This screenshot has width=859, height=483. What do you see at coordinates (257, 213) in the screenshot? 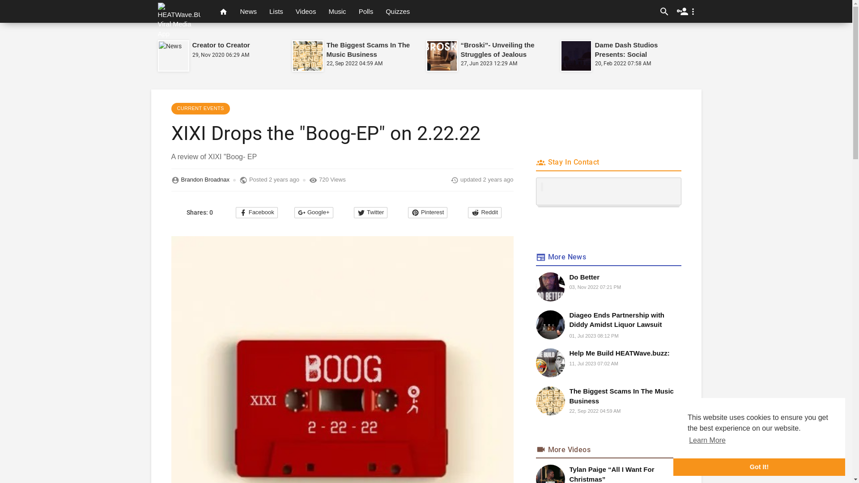
I see `Facebook` at bounding box center [257, 213].